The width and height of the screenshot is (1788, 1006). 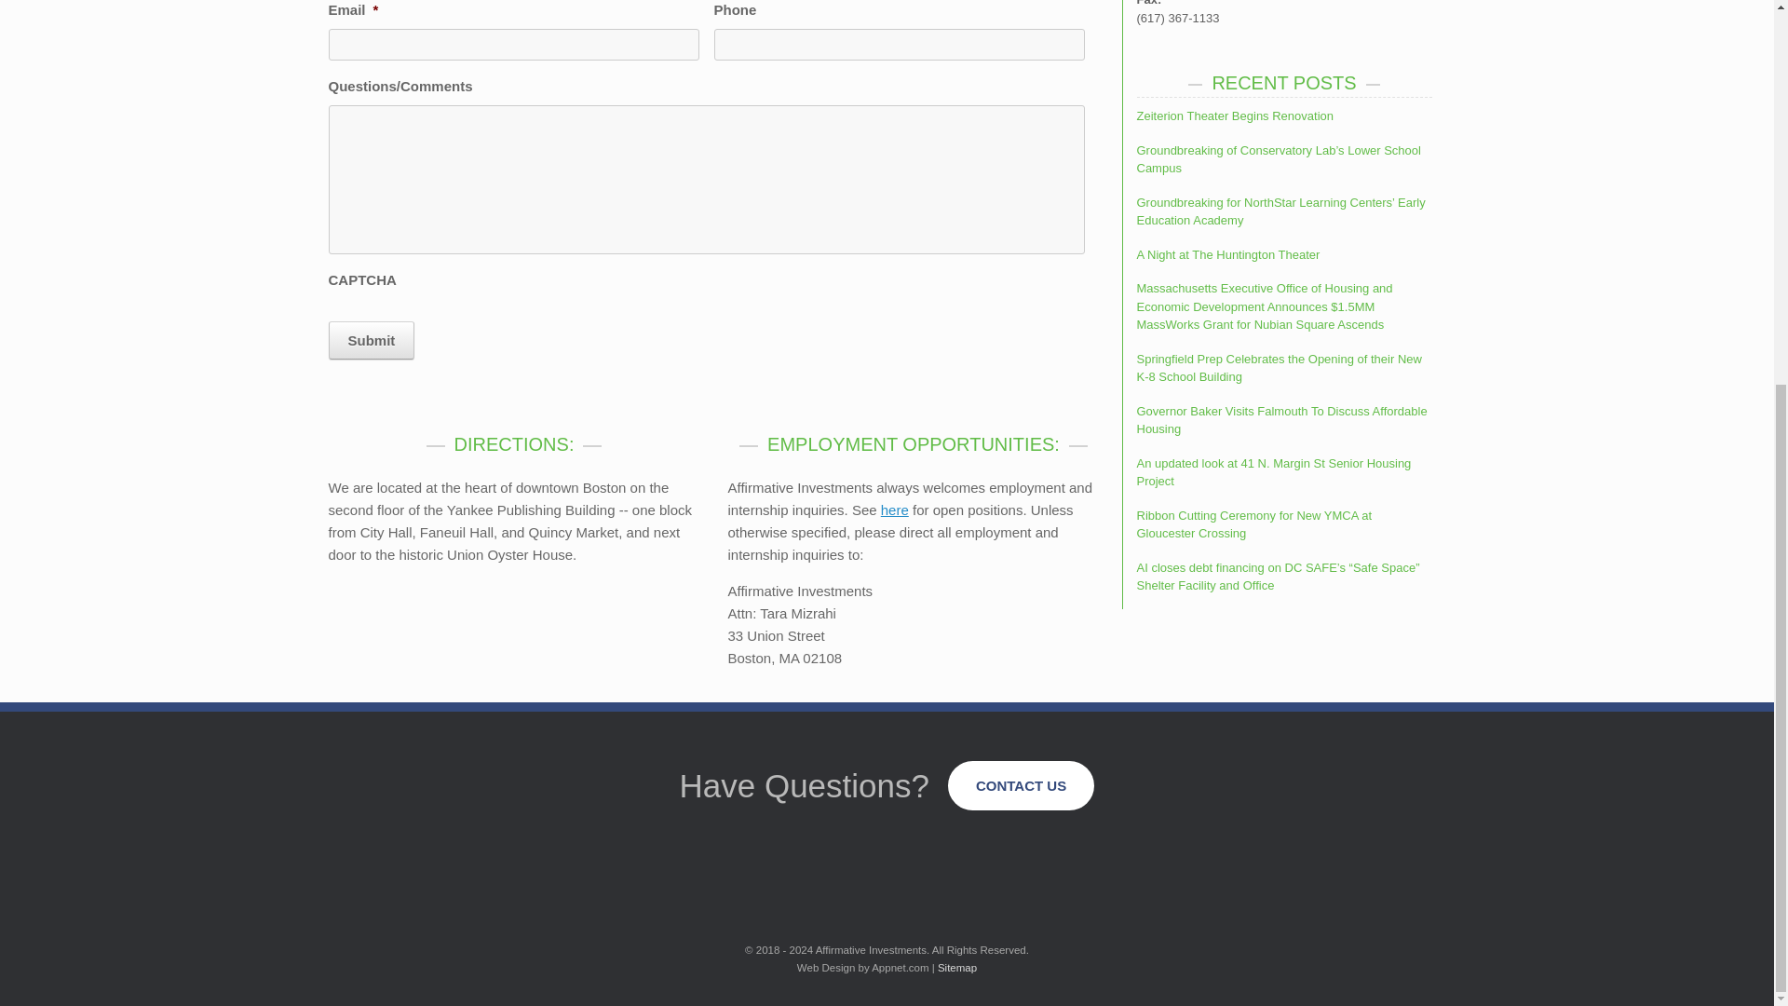 I want to click on here, so click(x=894, y=510).